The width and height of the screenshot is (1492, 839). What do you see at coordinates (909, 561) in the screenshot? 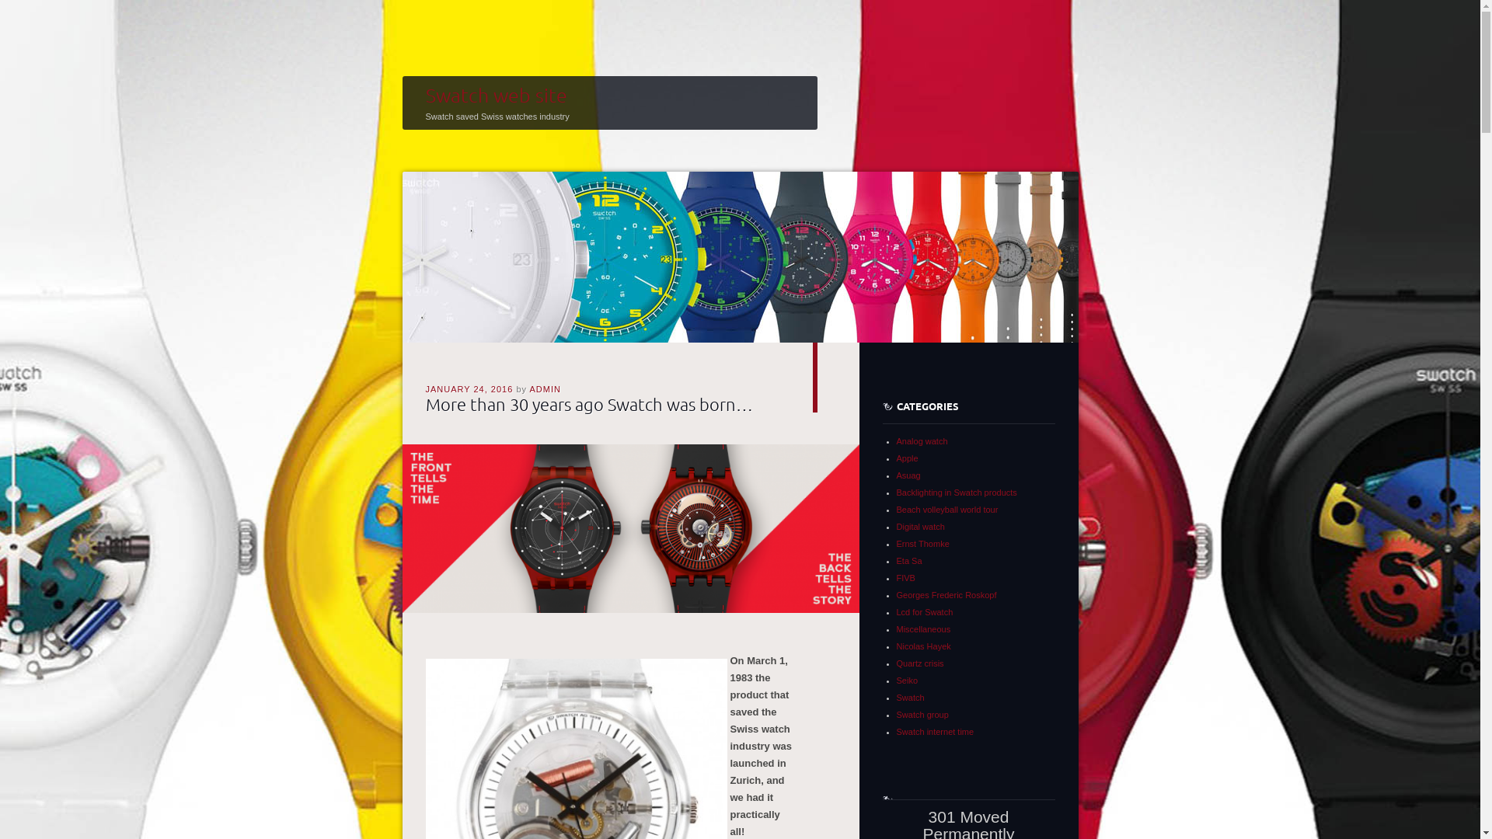
I see `Eta Sa` at bounding box center [909, 561].